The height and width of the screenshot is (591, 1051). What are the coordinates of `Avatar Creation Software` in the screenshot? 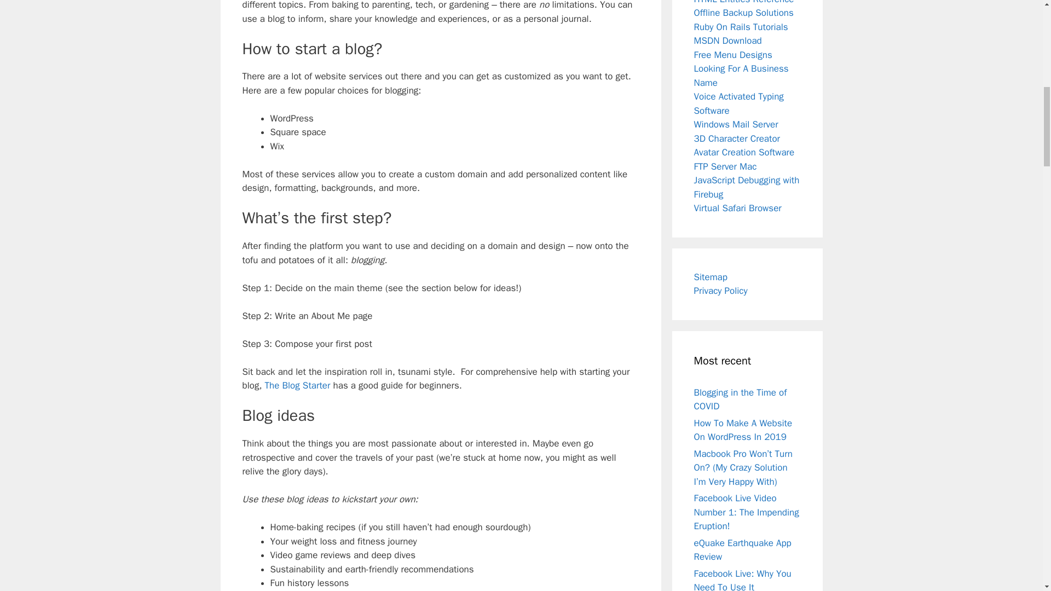 It's located at (744, 152).